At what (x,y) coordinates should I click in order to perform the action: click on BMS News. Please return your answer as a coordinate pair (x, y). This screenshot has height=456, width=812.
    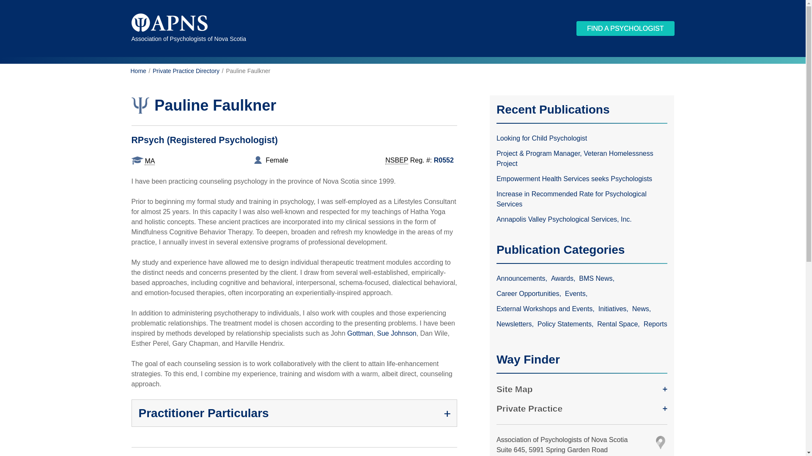
    Looking at the image, I should click on (597, 279).